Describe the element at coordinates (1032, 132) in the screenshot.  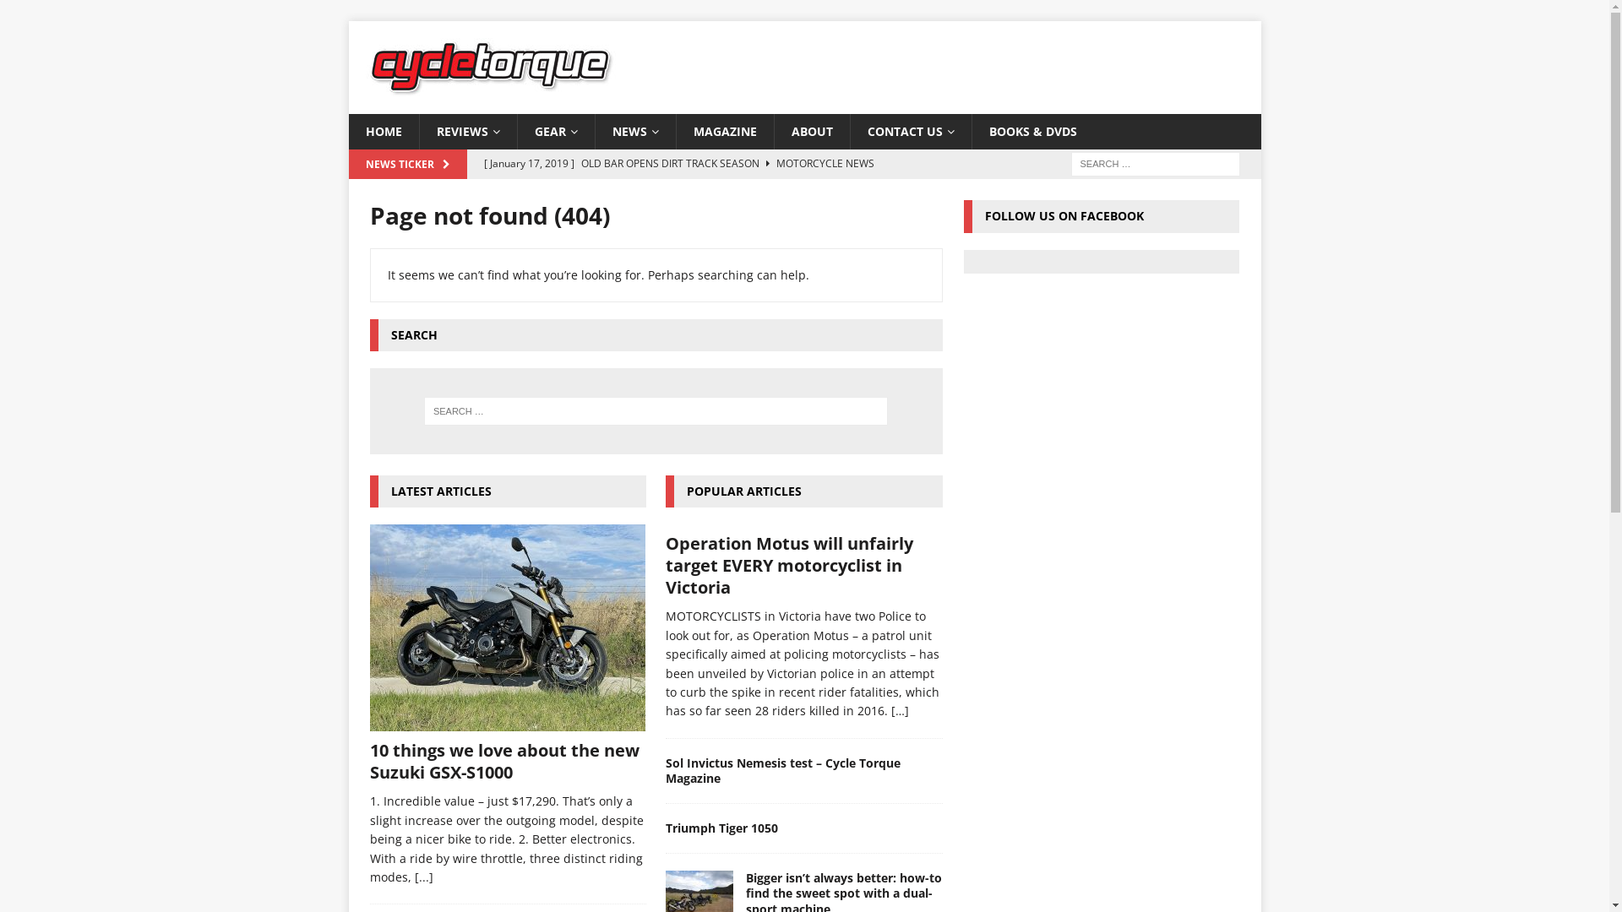
I see `BOOKS & DVDS` at that location.